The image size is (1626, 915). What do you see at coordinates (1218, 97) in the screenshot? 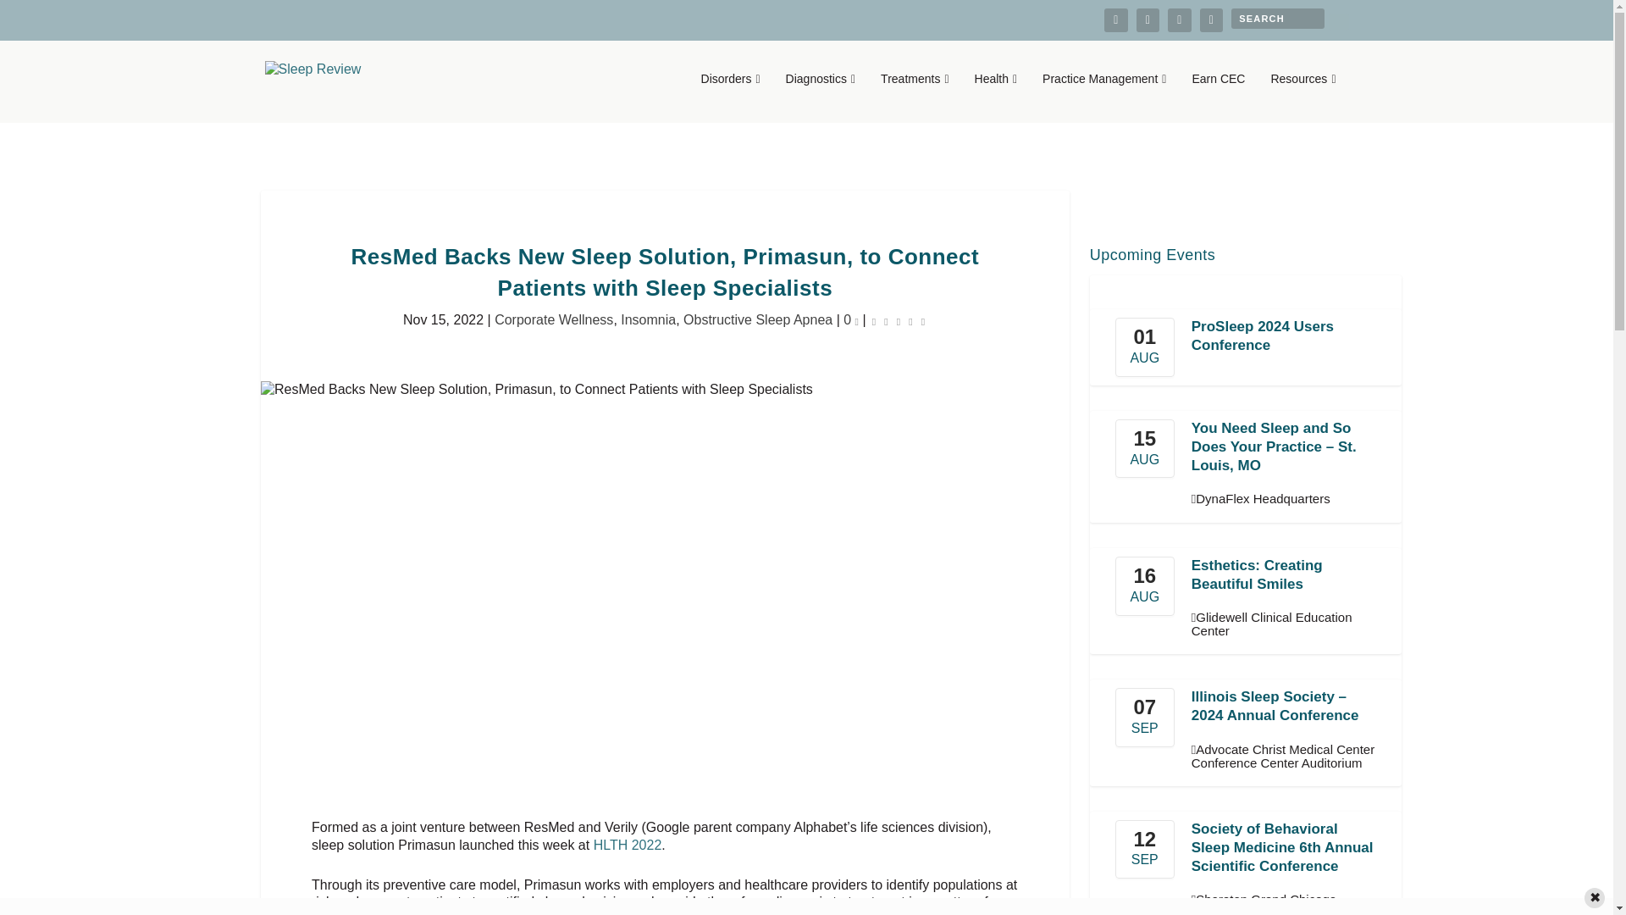
I see `Earn CEC` at bounding box center [1218, 97].